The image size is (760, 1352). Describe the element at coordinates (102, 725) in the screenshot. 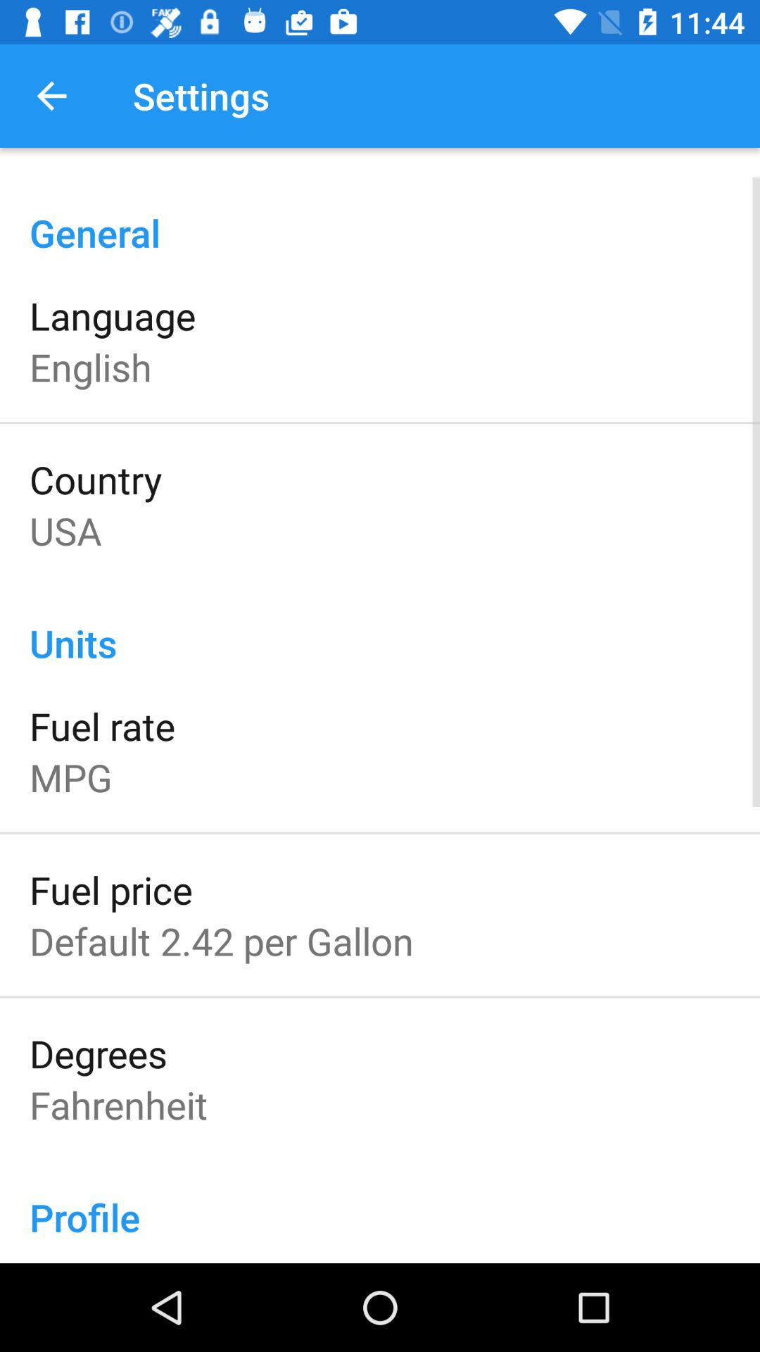

I see `press fuel rate` at that location.